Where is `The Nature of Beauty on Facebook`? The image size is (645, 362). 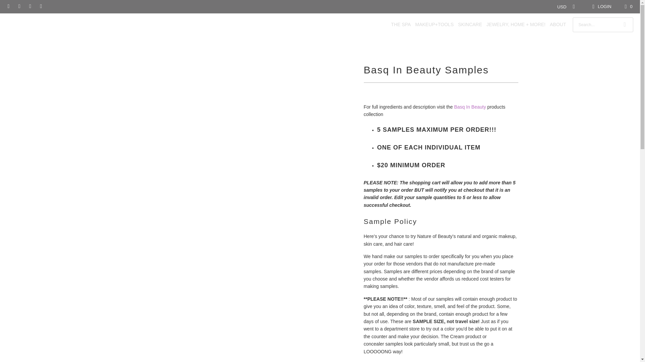
The Nature of Beauty on Facebook is located at coordinates (19, 6).